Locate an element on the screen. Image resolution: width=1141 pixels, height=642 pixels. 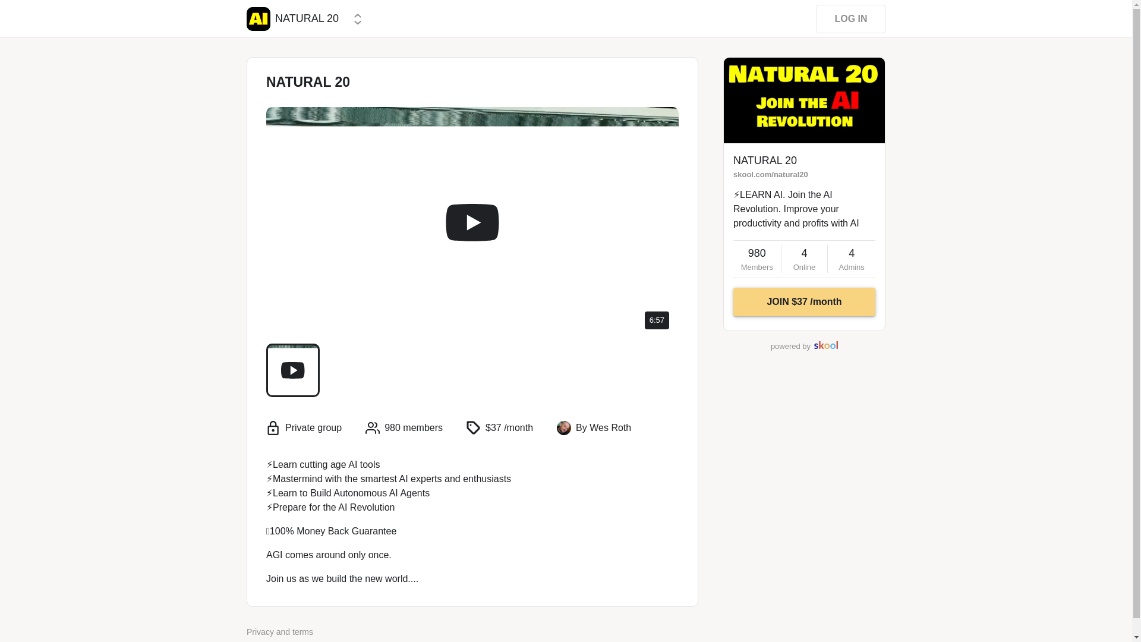
NATURAL 20 is located at coordinates (292, 19).